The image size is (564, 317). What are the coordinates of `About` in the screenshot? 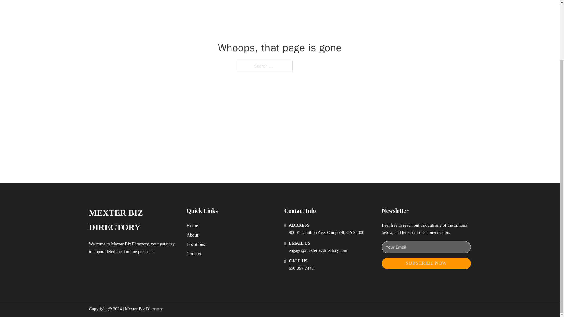 It's located at (192, 235).